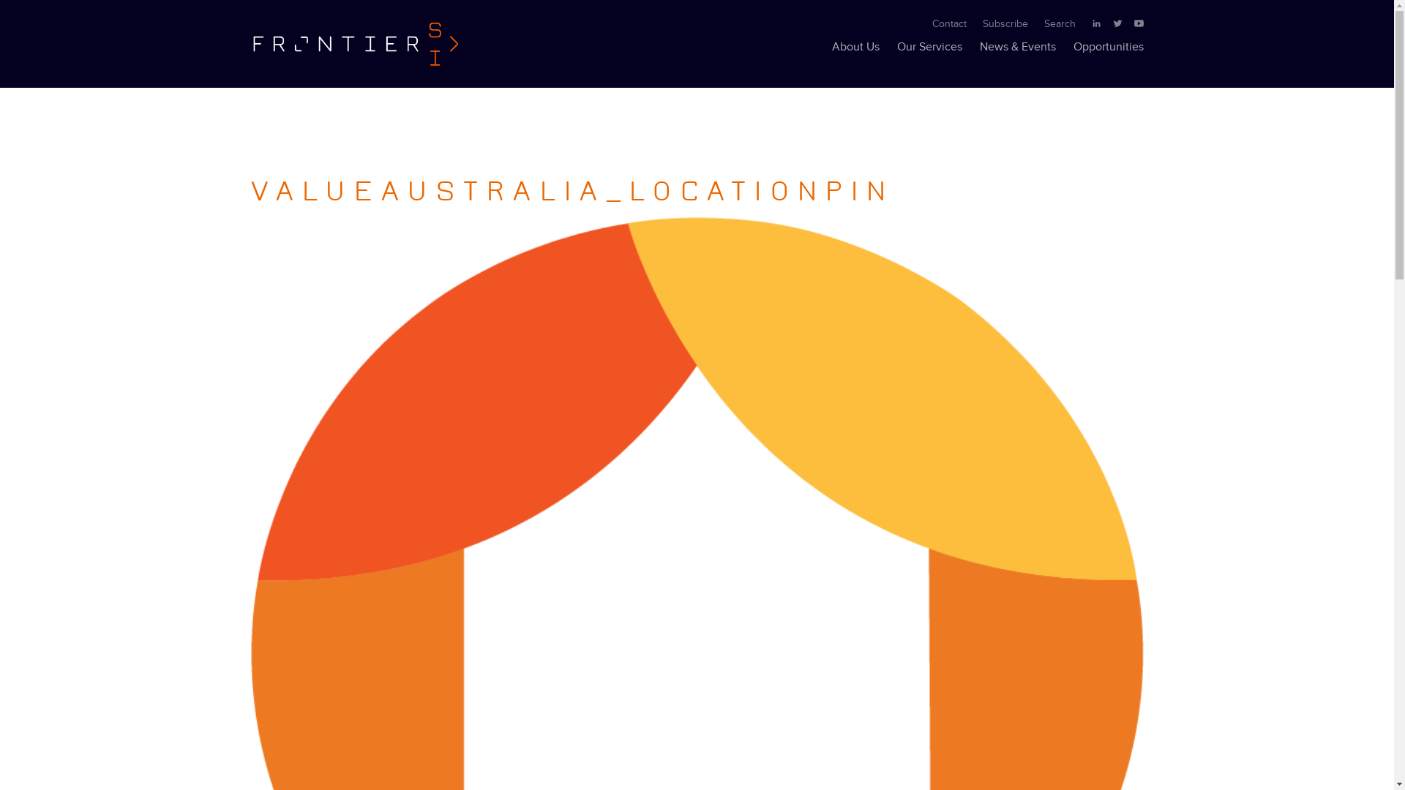  What do you see at coordinates (460, 15) in the screenshot?
I see `Skip to main content` at bounding box center [460, 15].